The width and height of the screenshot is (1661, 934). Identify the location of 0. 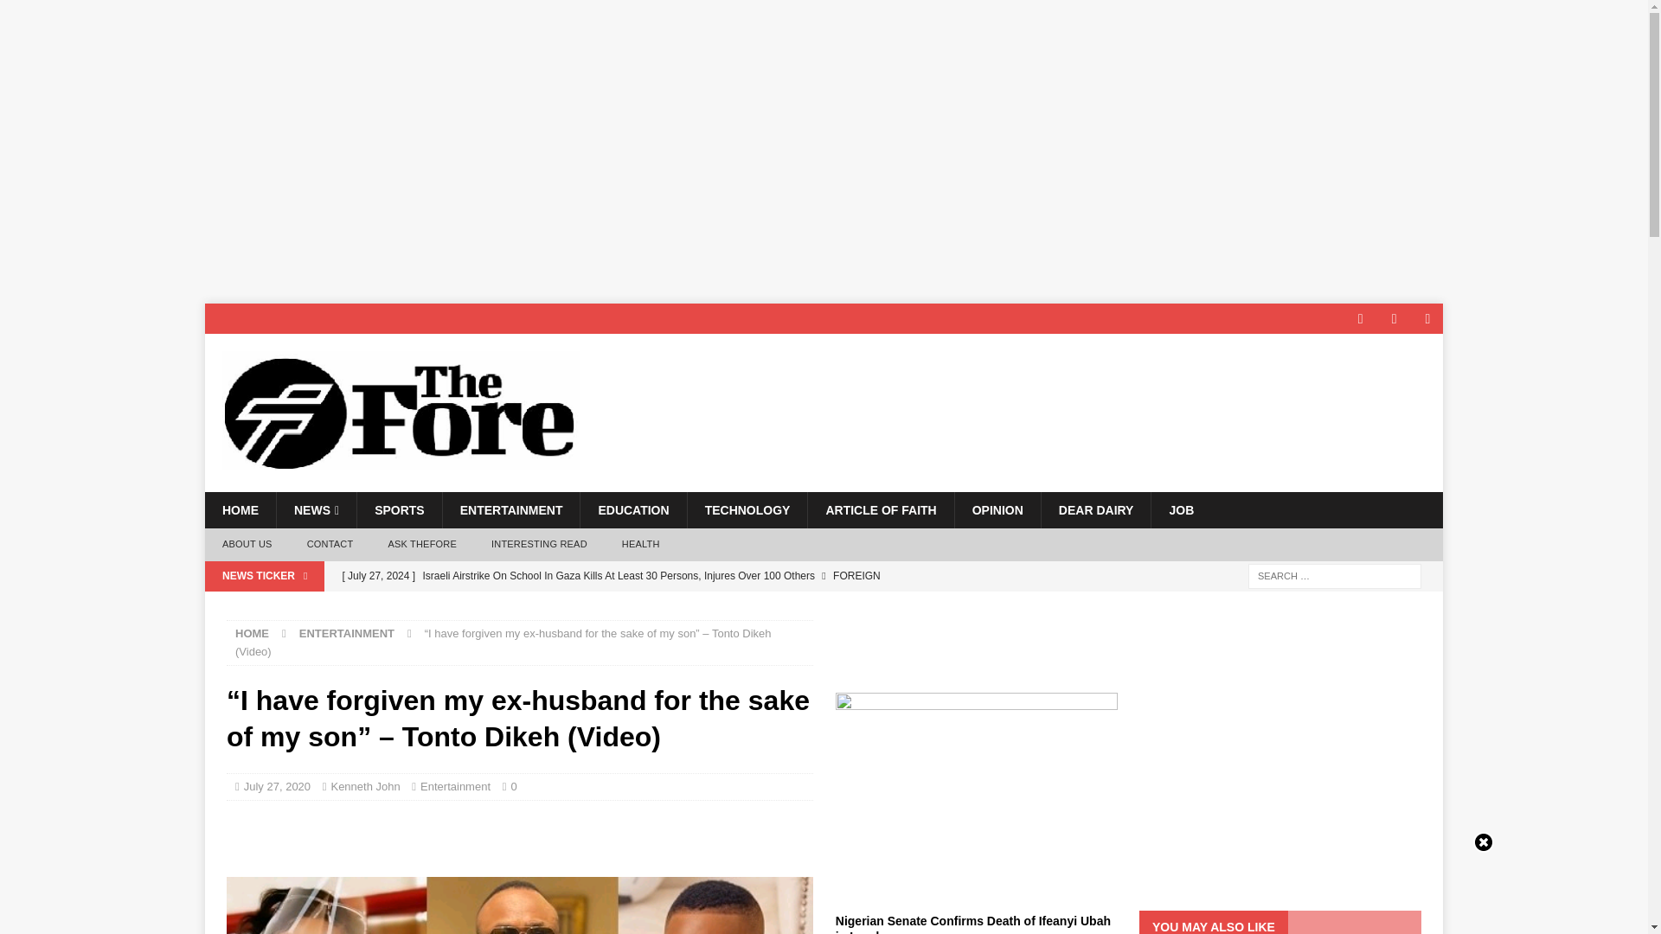
(517, 785).